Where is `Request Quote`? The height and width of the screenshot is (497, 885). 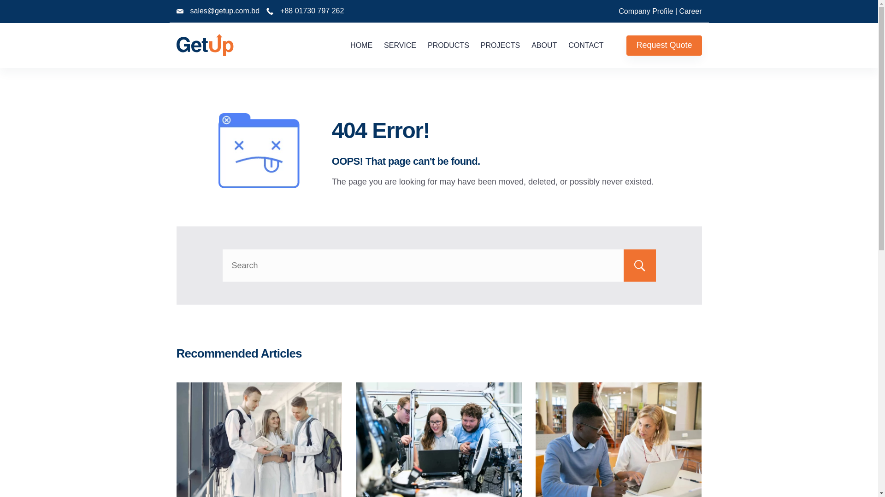 Request Quote is located at coordinates (664, 46).